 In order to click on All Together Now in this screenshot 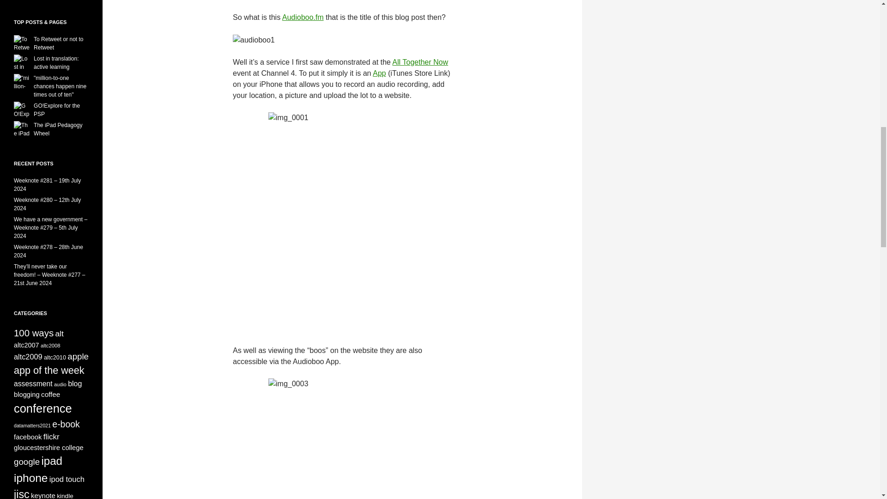, I will do `click(419, 62)`.